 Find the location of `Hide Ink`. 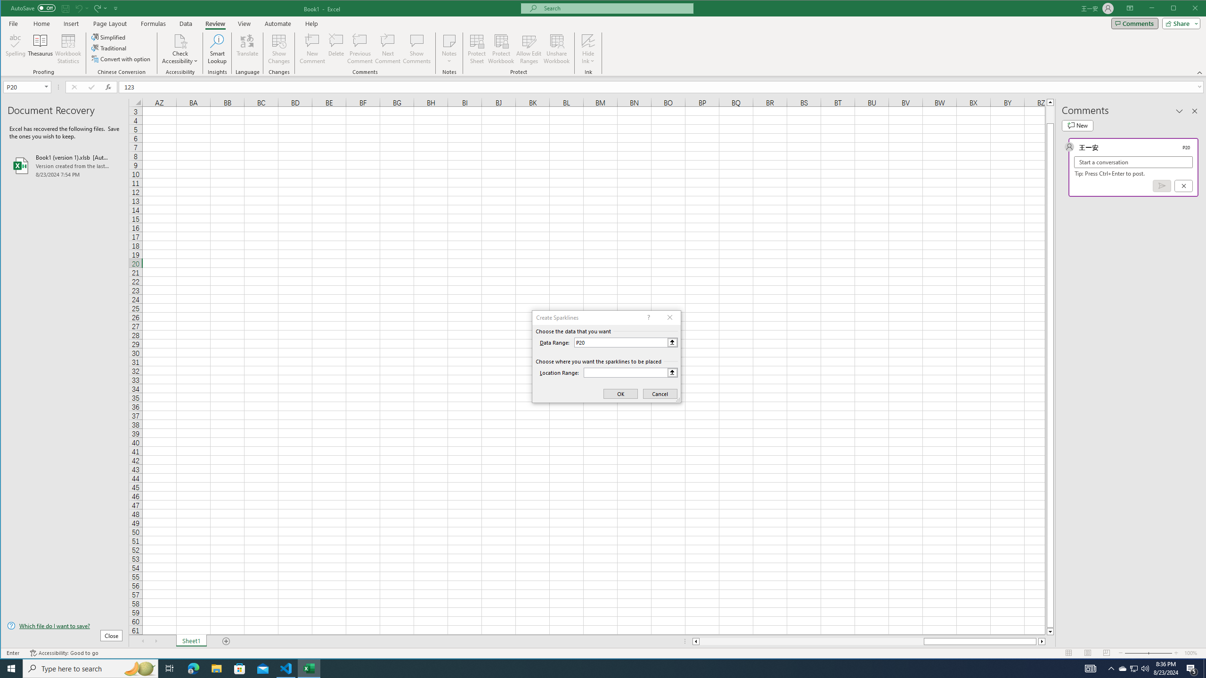

Hide Ink is located at coordinates (588, 40).